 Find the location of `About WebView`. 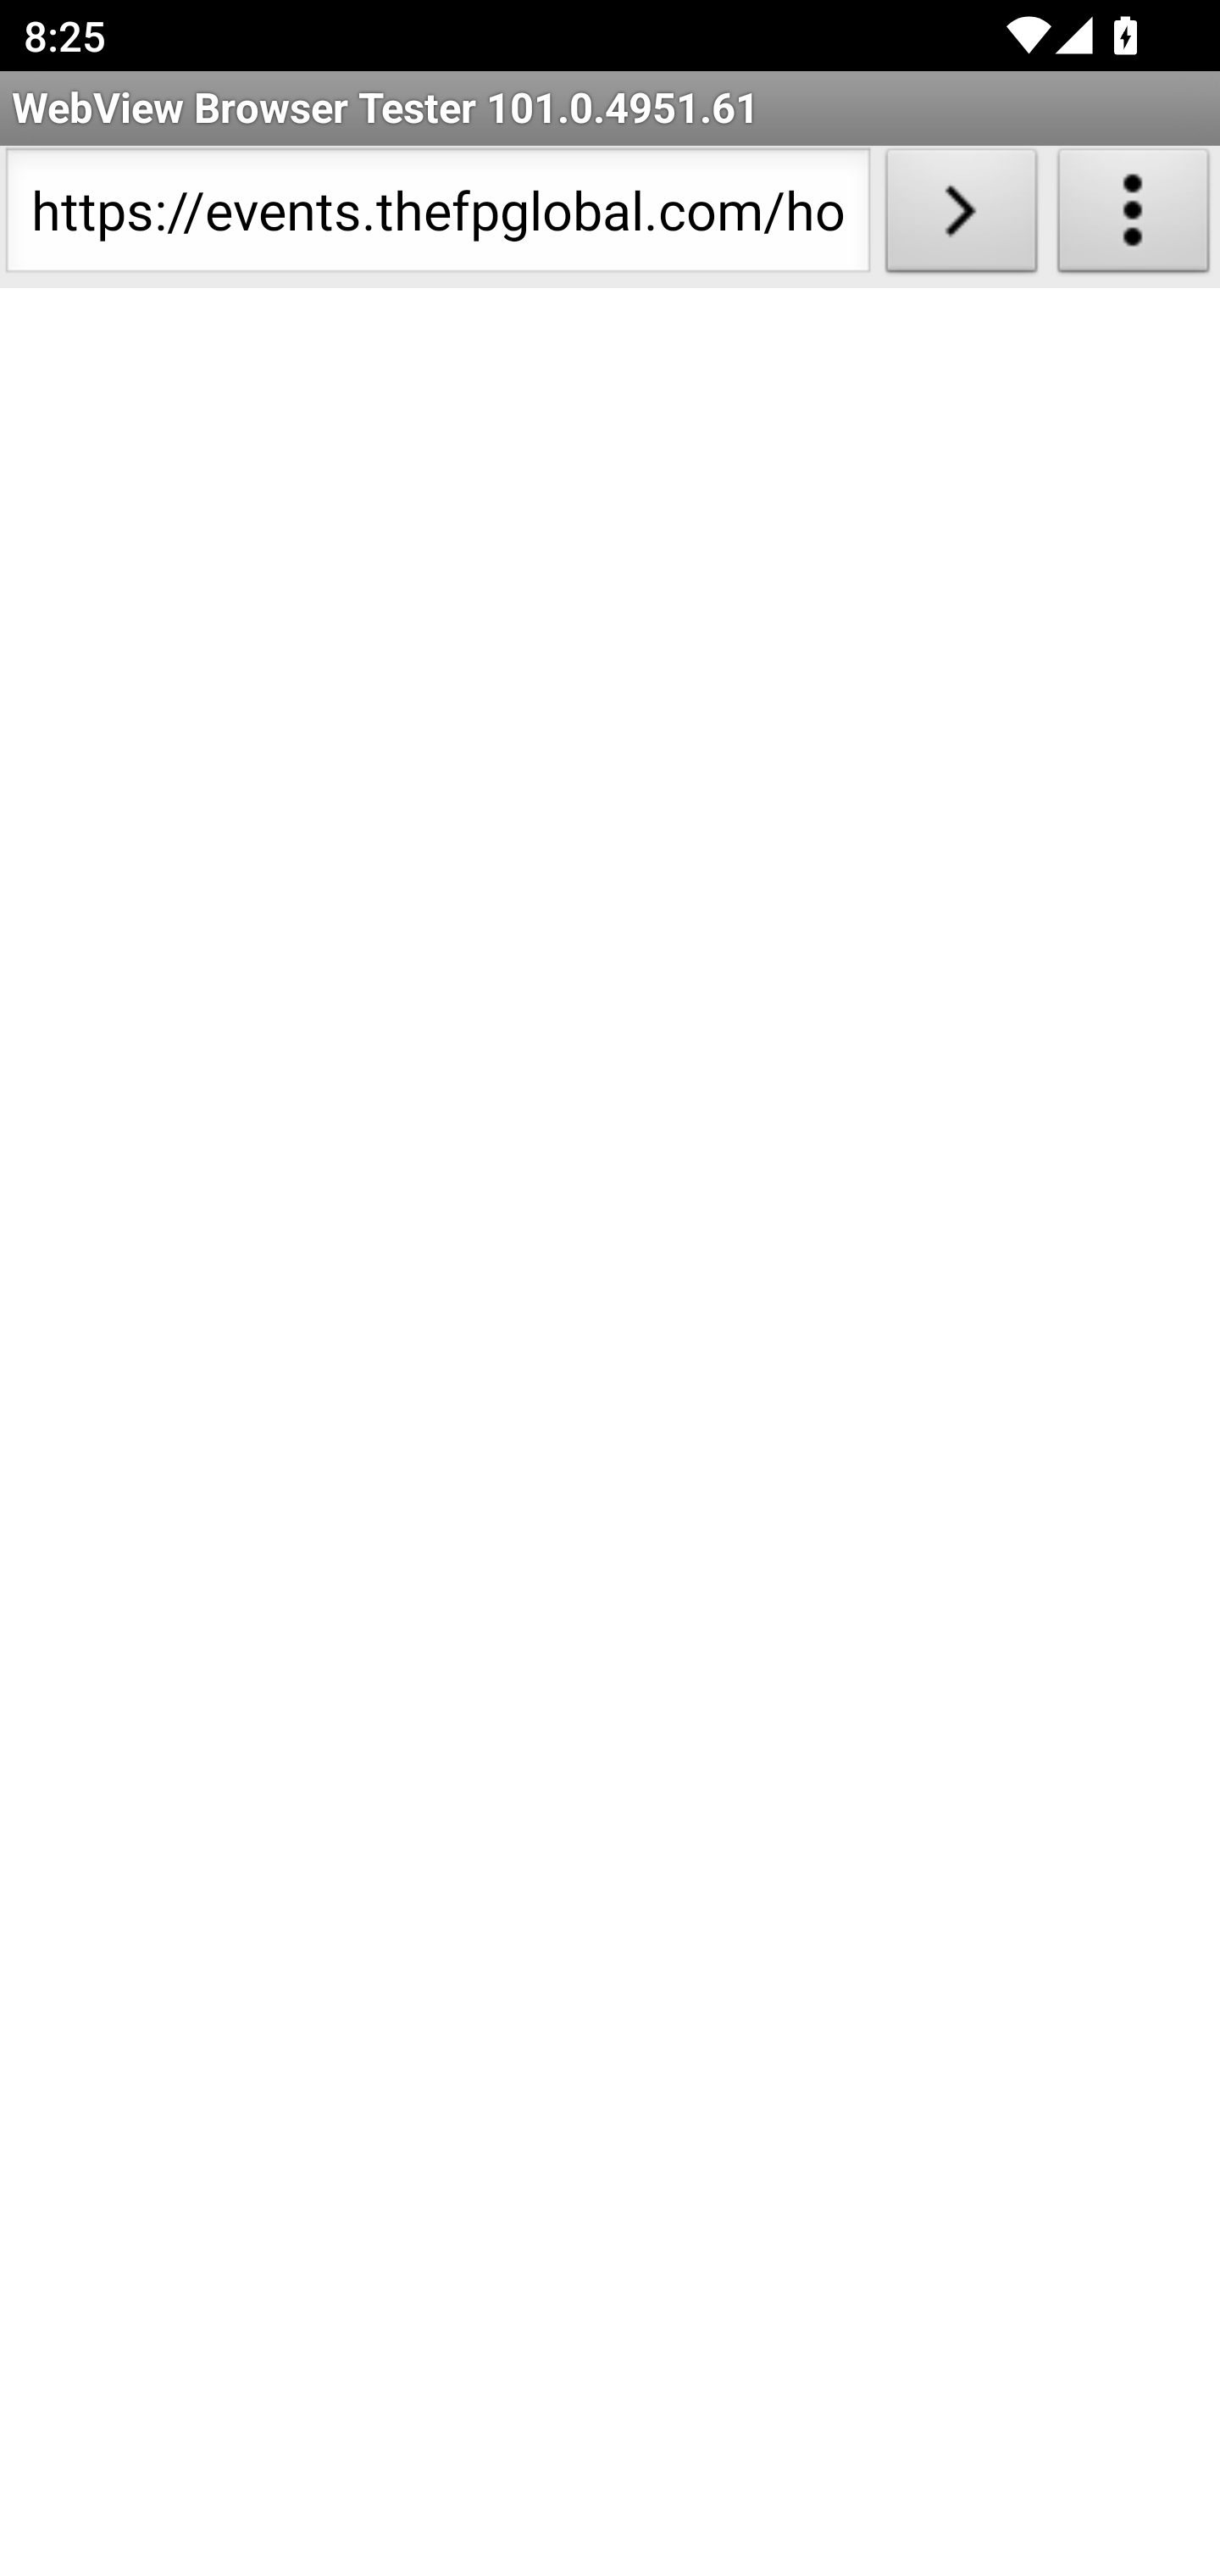

About WebView is located at coordinates (1134, 217).